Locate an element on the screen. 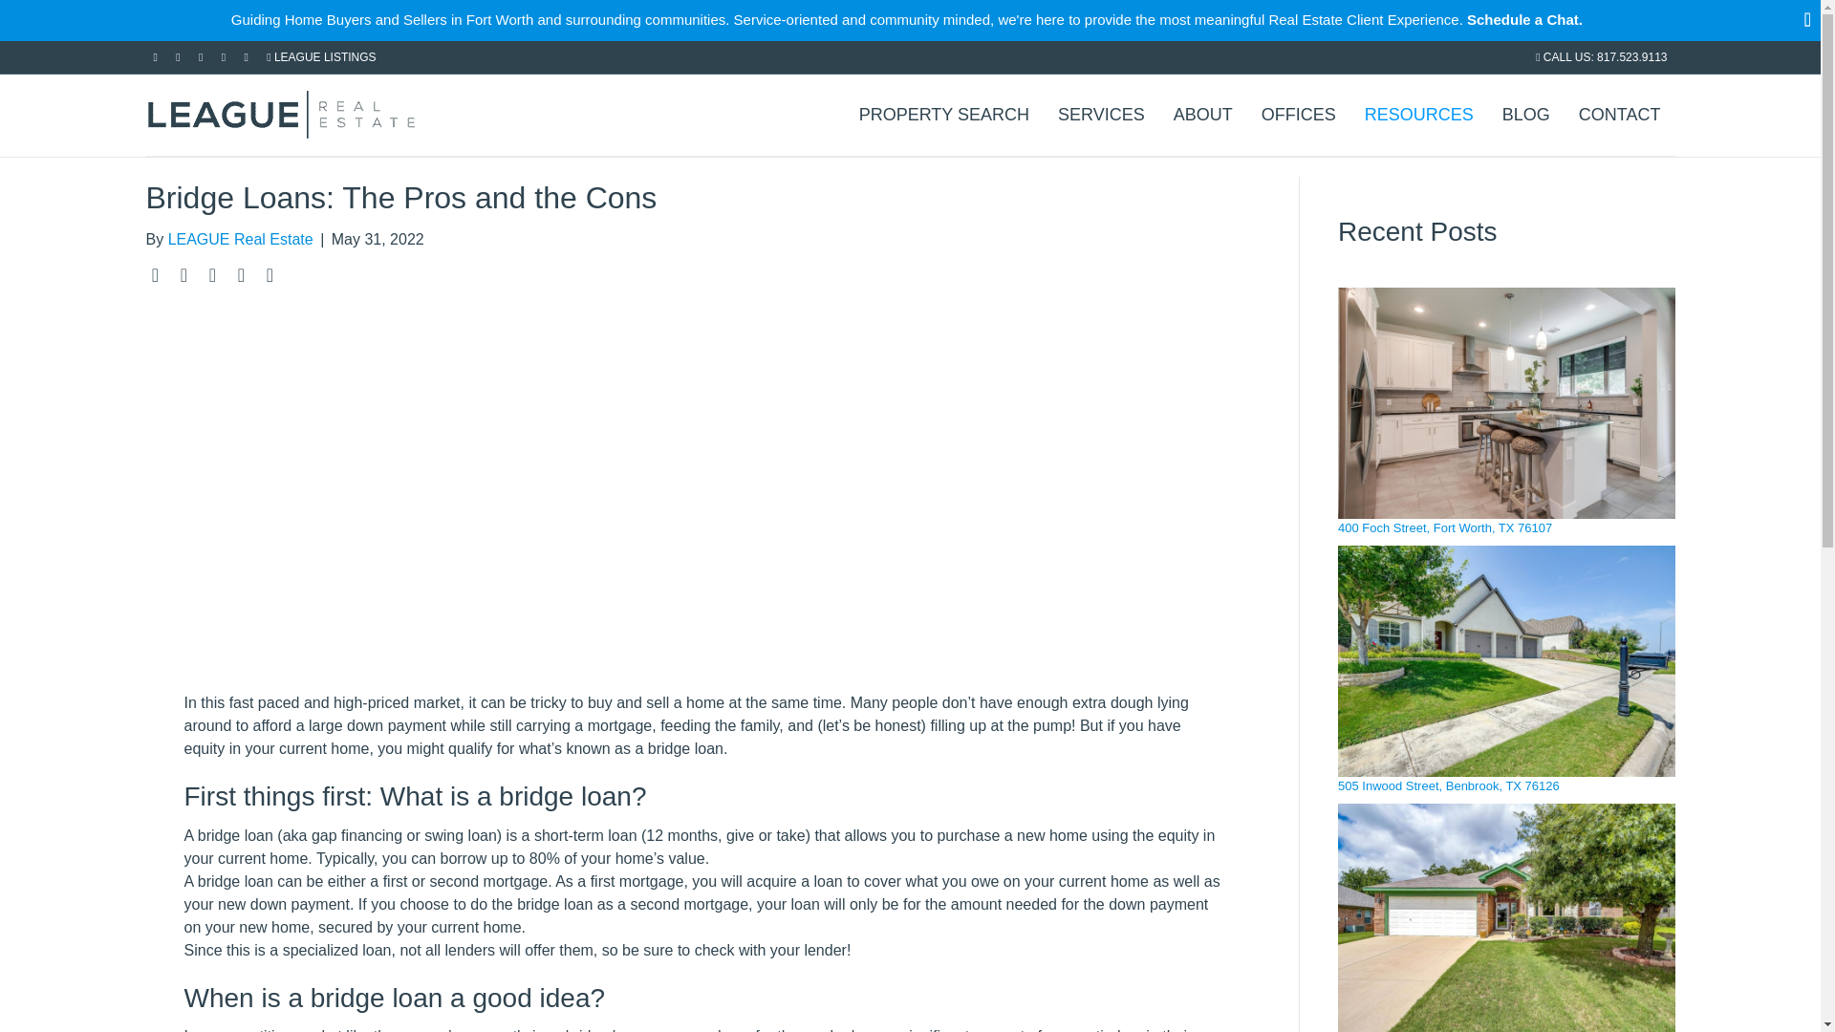 The width and height of the screenshot is (1835, 1032). PROPERTY SEARCH is located at coordinates (944, 113).